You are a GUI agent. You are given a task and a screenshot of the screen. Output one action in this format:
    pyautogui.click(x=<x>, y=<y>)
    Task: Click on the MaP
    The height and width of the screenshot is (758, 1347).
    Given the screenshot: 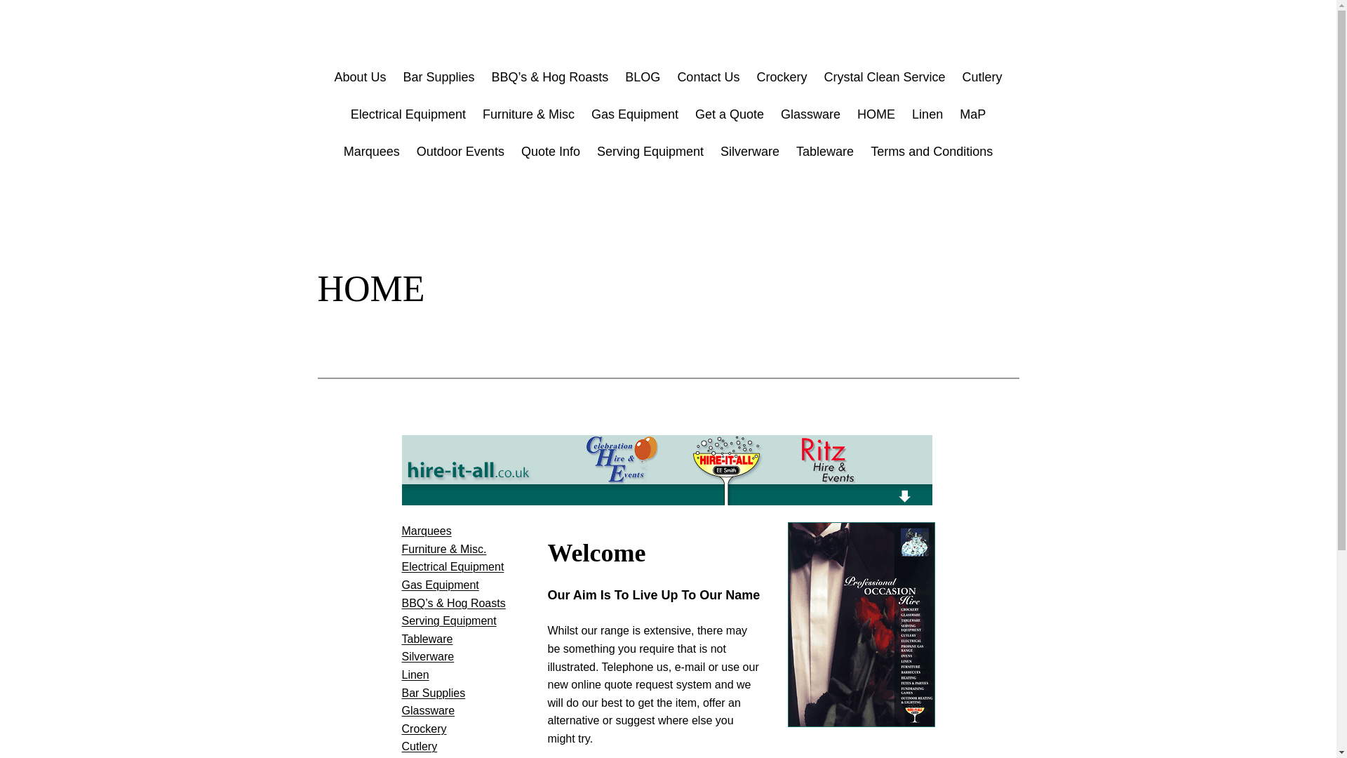 What is the action you would take?
    pyautogui.click(x=972, y=115)
    